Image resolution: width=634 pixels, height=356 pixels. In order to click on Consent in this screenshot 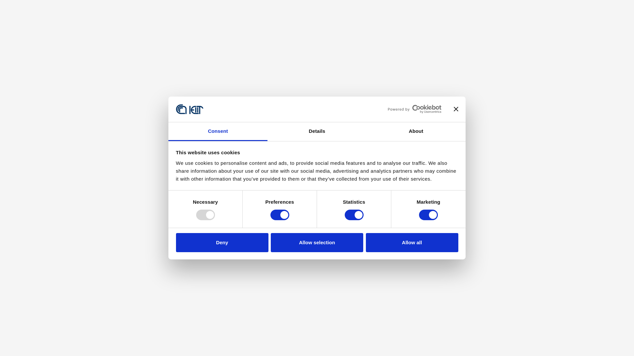, I will do `click(218, 132)`.